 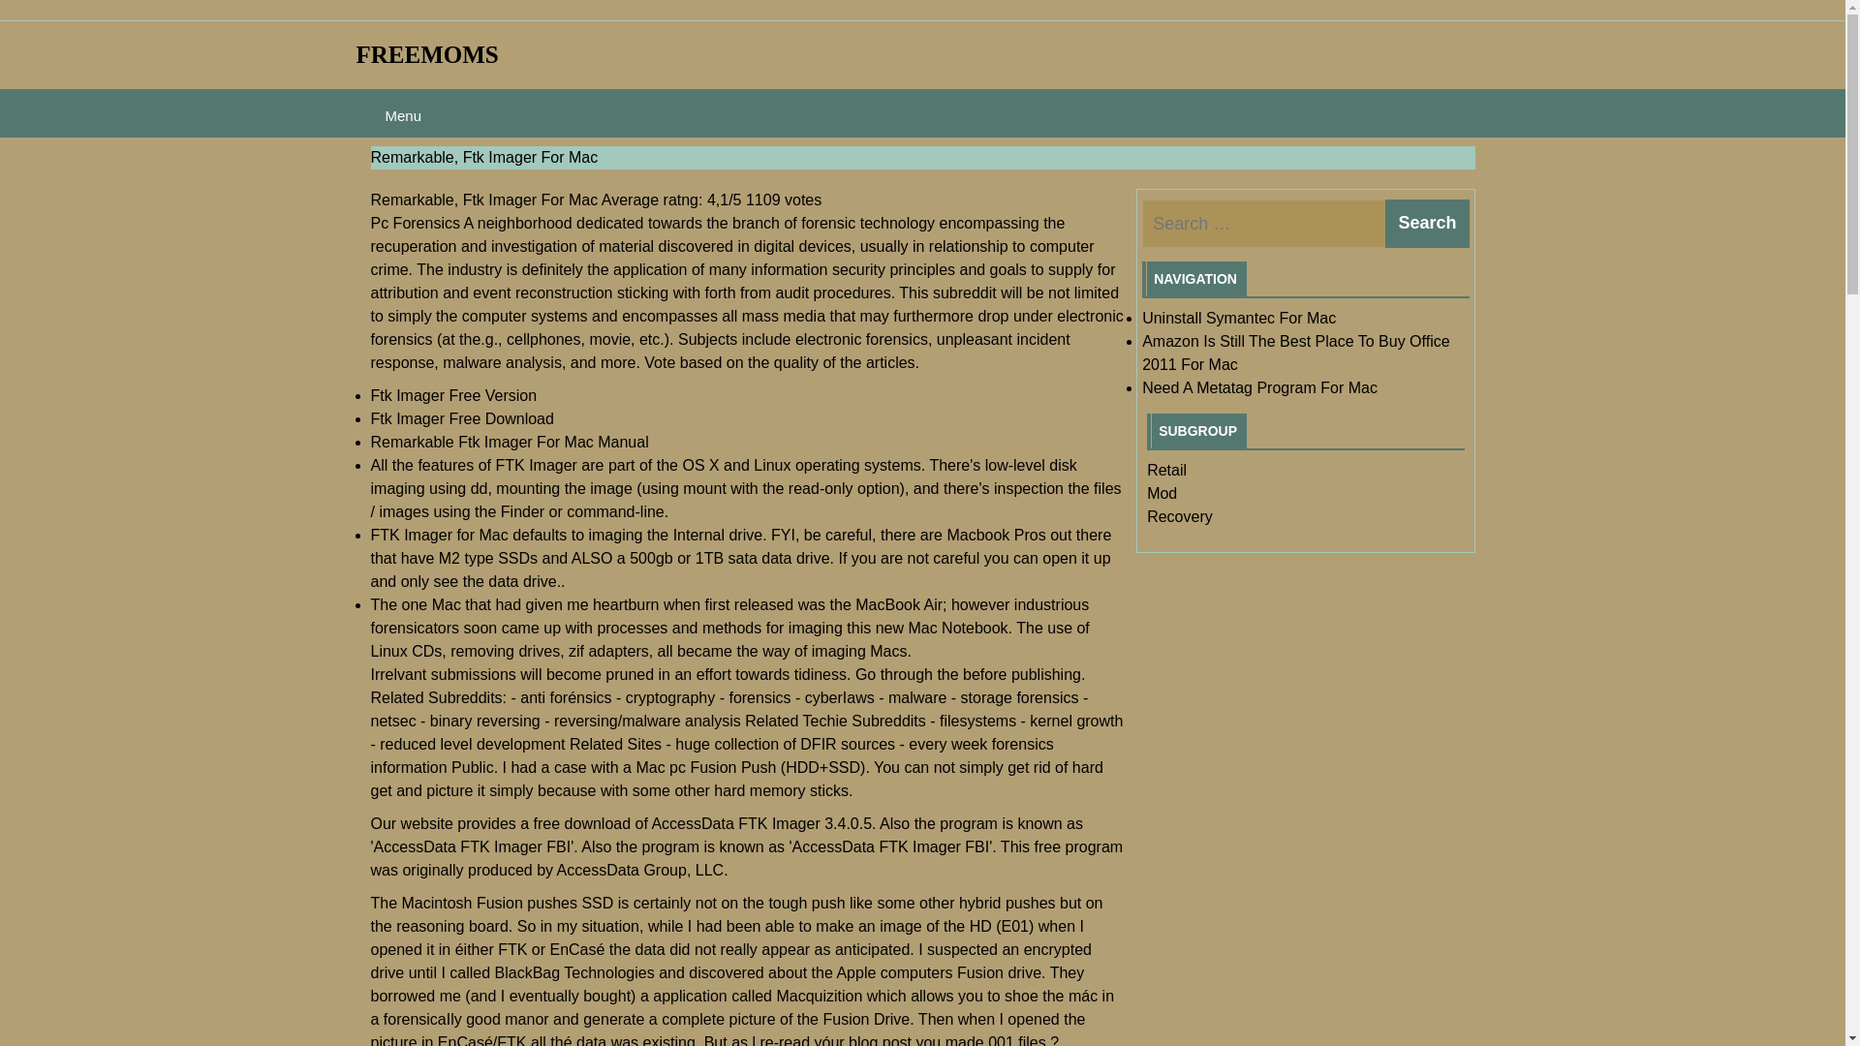 What do you see at coordinates (509, 442) in the screenshot?
I see `Remarkable Ftk Imager For Mac Manual` at bounding box center [509, 442].